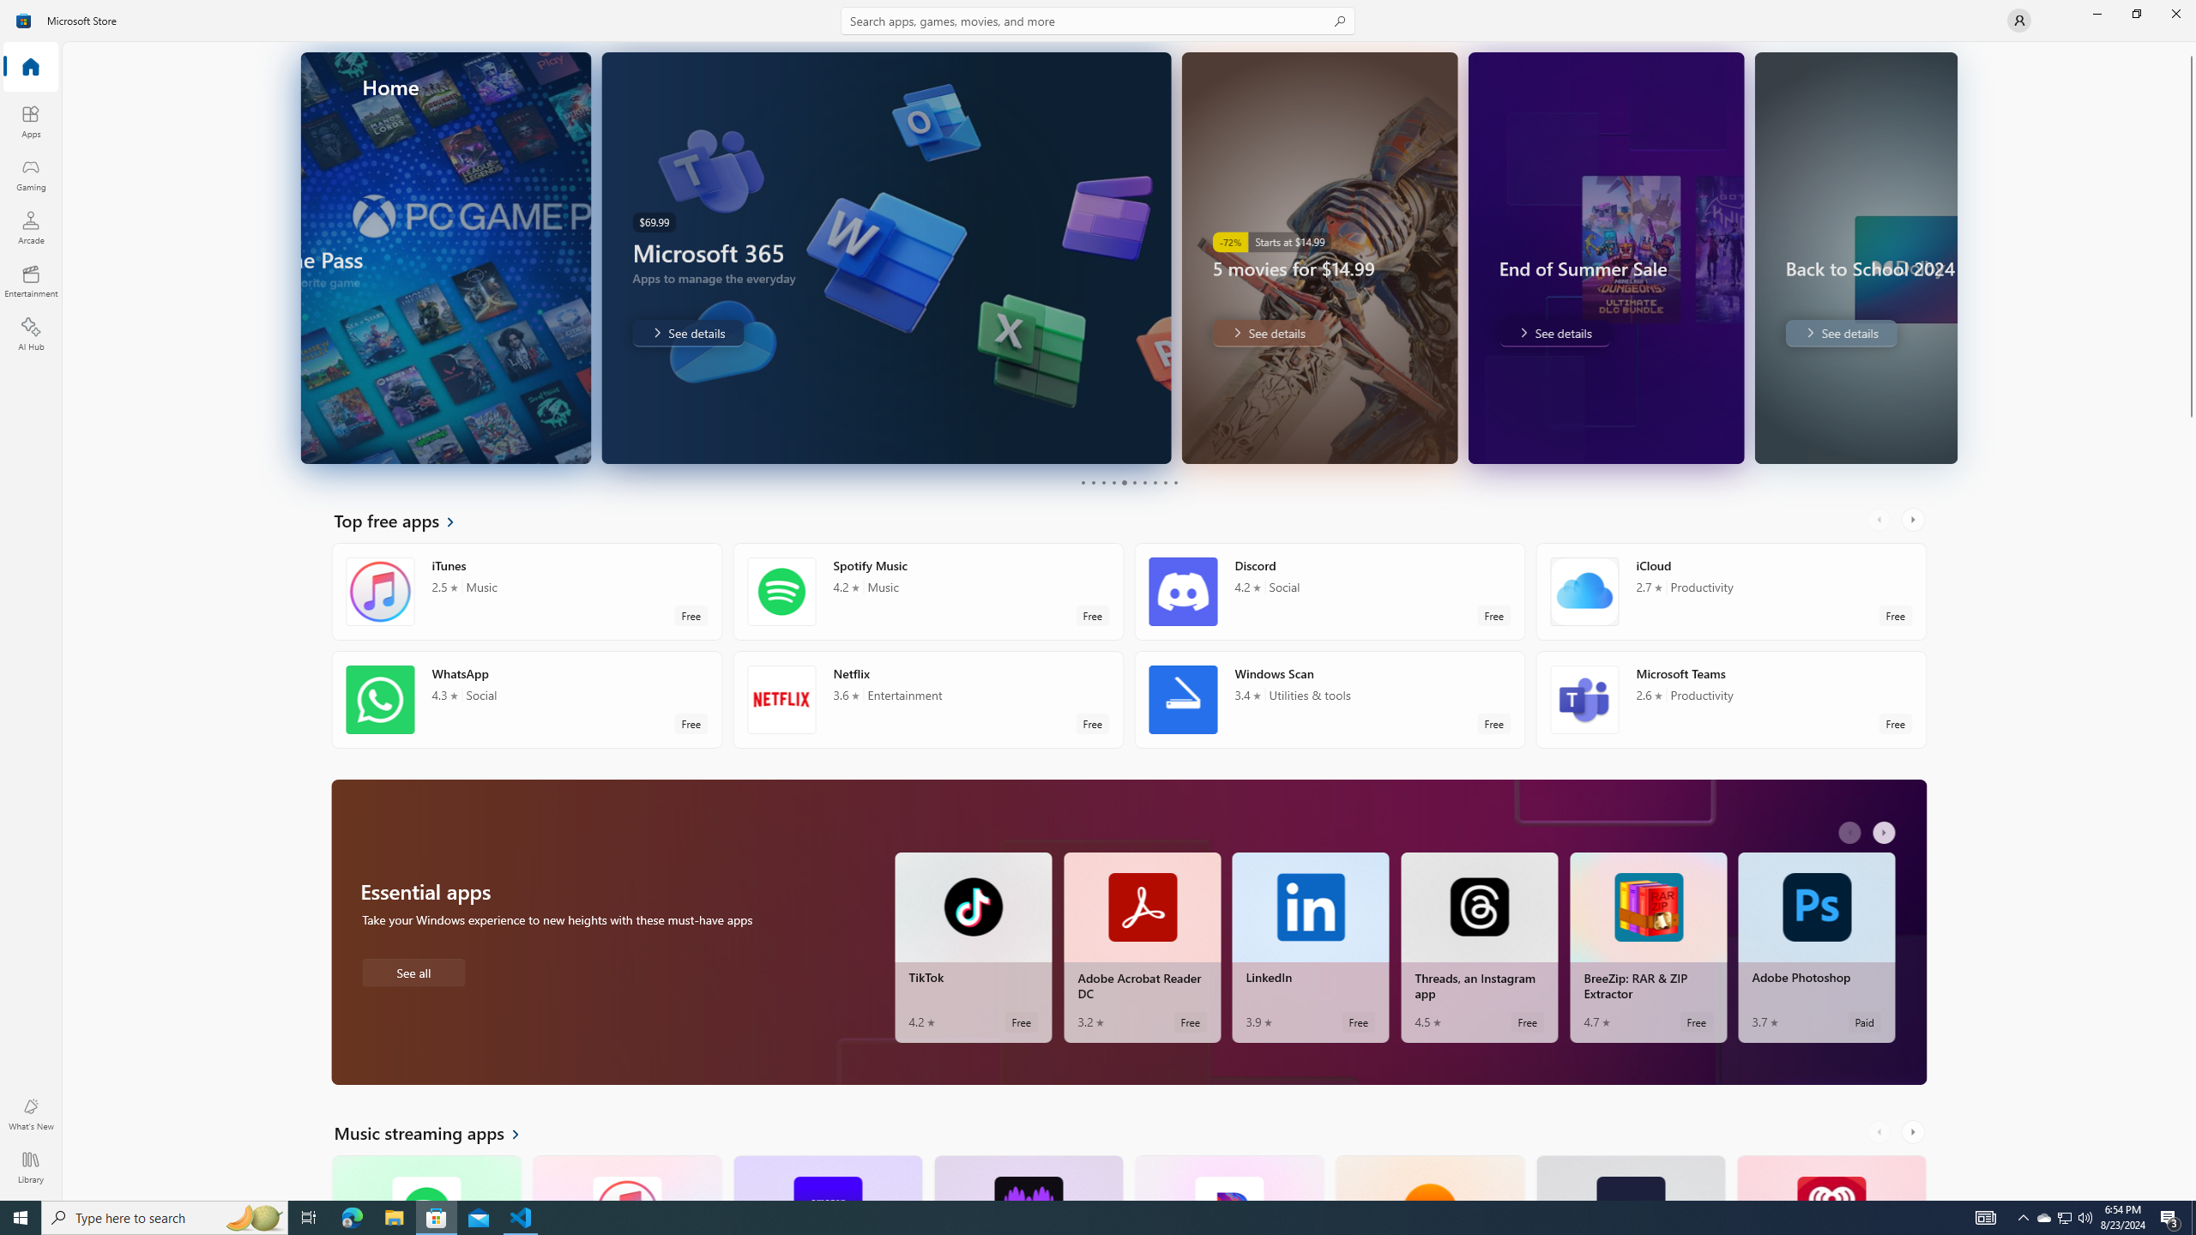 Image resolution: width=2196 pixels, height=1235 pixels. Describe the element at coordinates (31, 227) in the screenshot. I see `Arcade` at that location.